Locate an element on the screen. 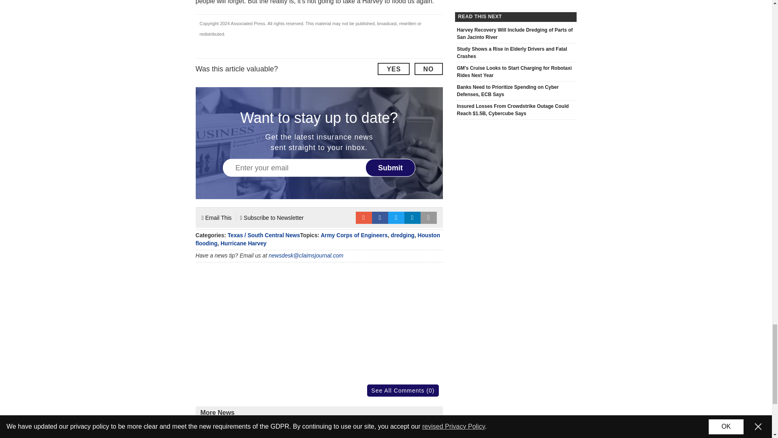  Share on Twitter. is located at coordinates (396, 217).